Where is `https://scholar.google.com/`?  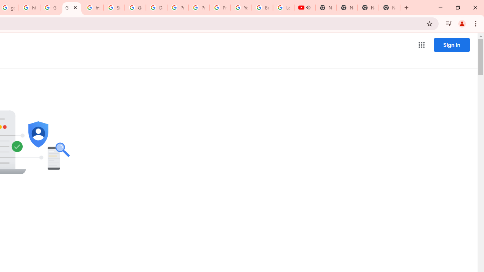 https://scholar.google.com/ is located at coordinates (93, 8).